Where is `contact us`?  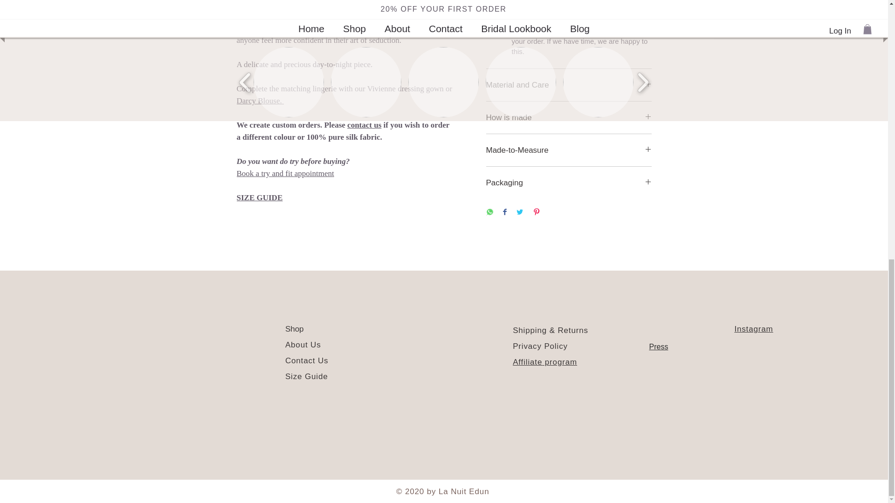 contact us is located at coordinates (364, 125).